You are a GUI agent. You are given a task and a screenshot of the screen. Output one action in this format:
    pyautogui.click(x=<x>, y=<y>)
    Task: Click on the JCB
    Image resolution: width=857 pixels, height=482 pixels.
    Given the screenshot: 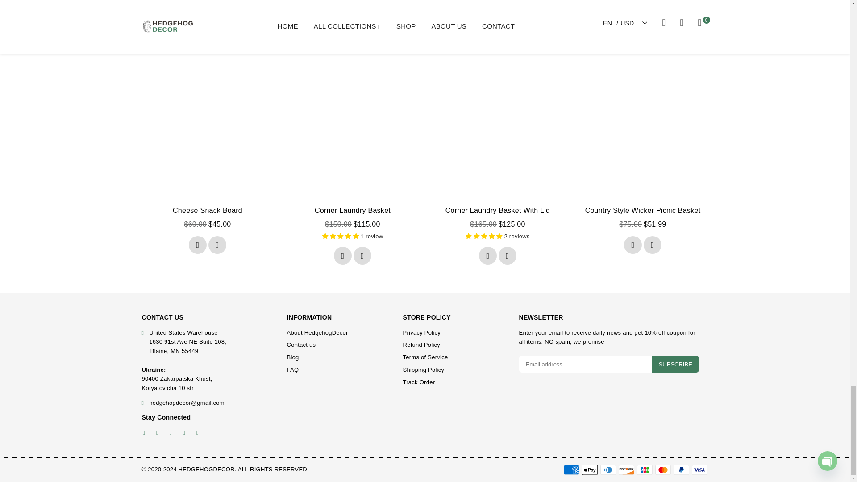 What is the action you would take?
    pyautogui.click(x=645, y=470)
    